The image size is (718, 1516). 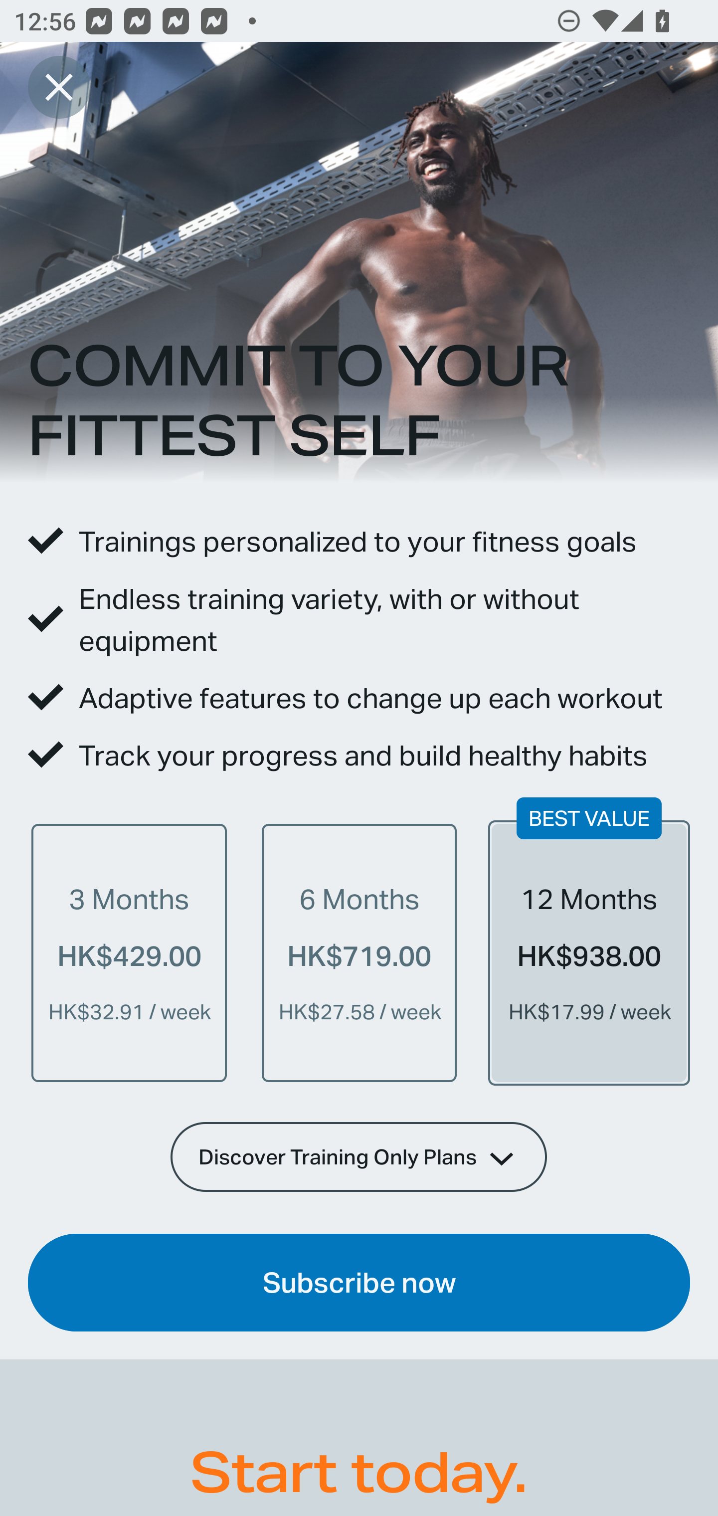 What do you see at coordinates (589, 952) in the screenshot?
I see `12 Months HK$938.00 HK$17.99 / week` at bounding box center [589, 952].